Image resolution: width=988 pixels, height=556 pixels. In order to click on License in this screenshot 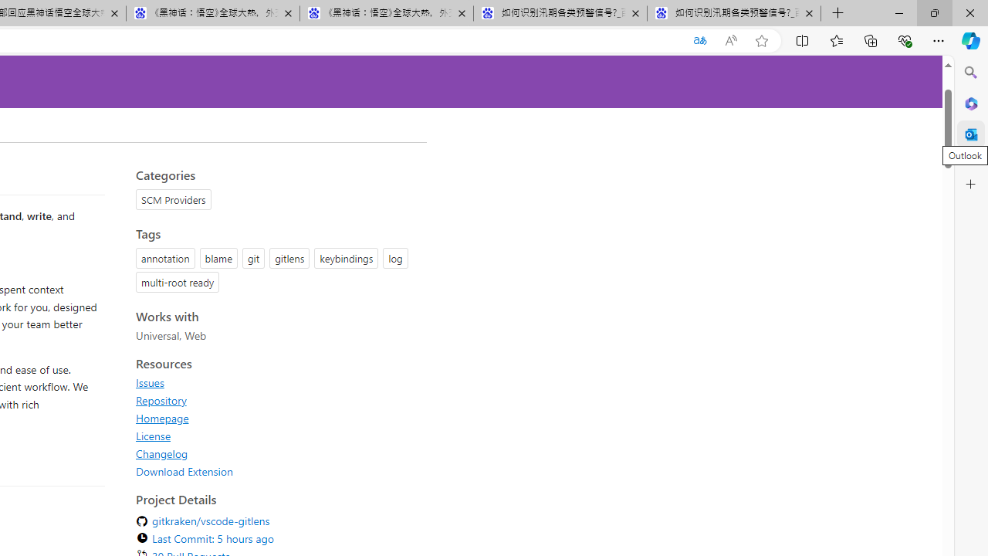, I will do `click(276, 436)`.